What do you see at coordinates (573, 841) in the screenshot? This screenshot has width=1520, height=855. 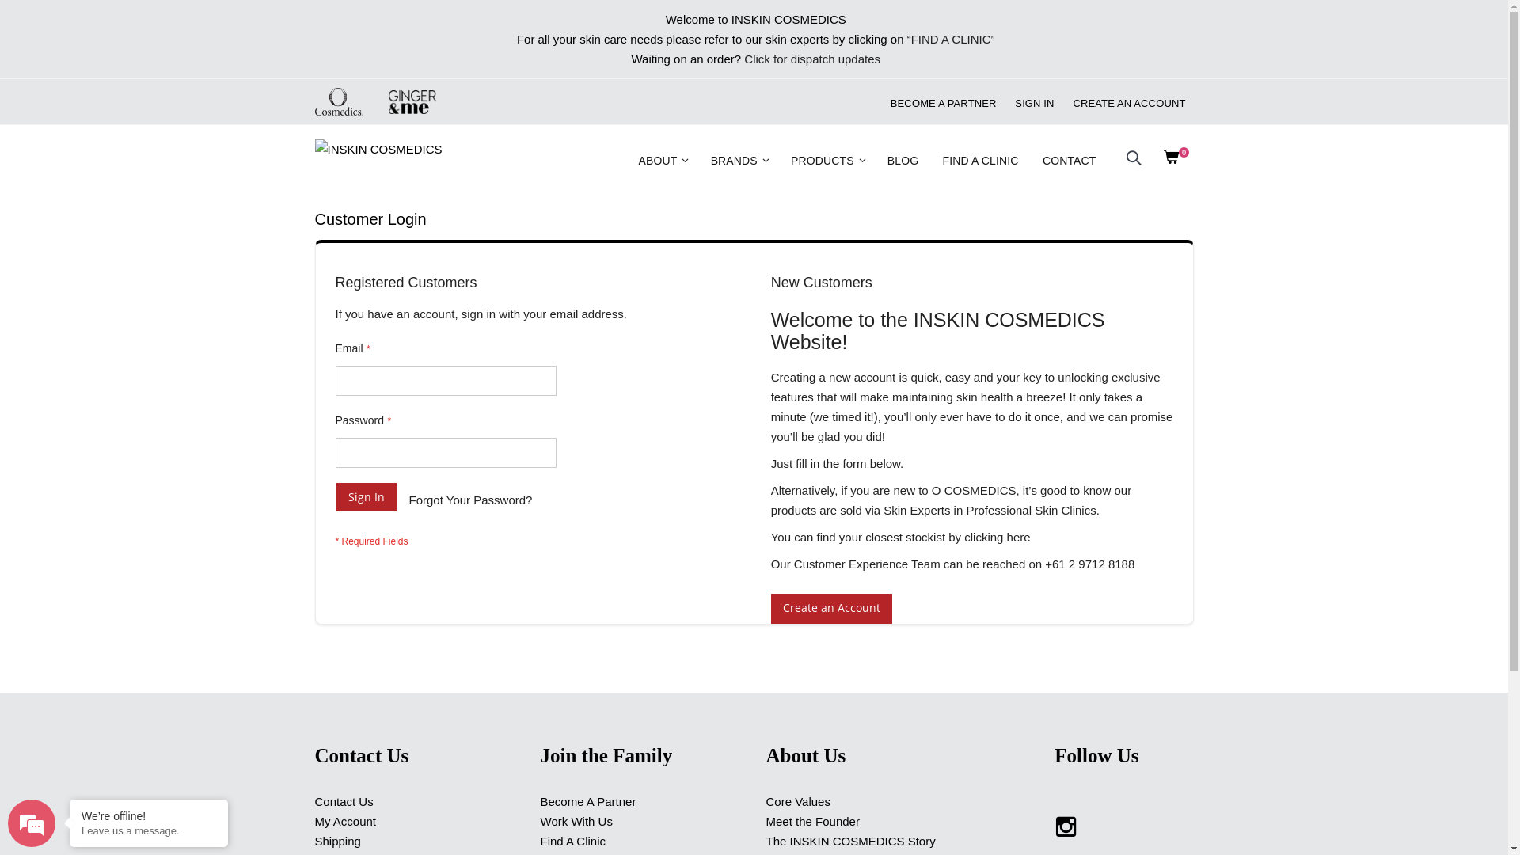 I see `Find A Clinic` at bounding box center [573, 841].